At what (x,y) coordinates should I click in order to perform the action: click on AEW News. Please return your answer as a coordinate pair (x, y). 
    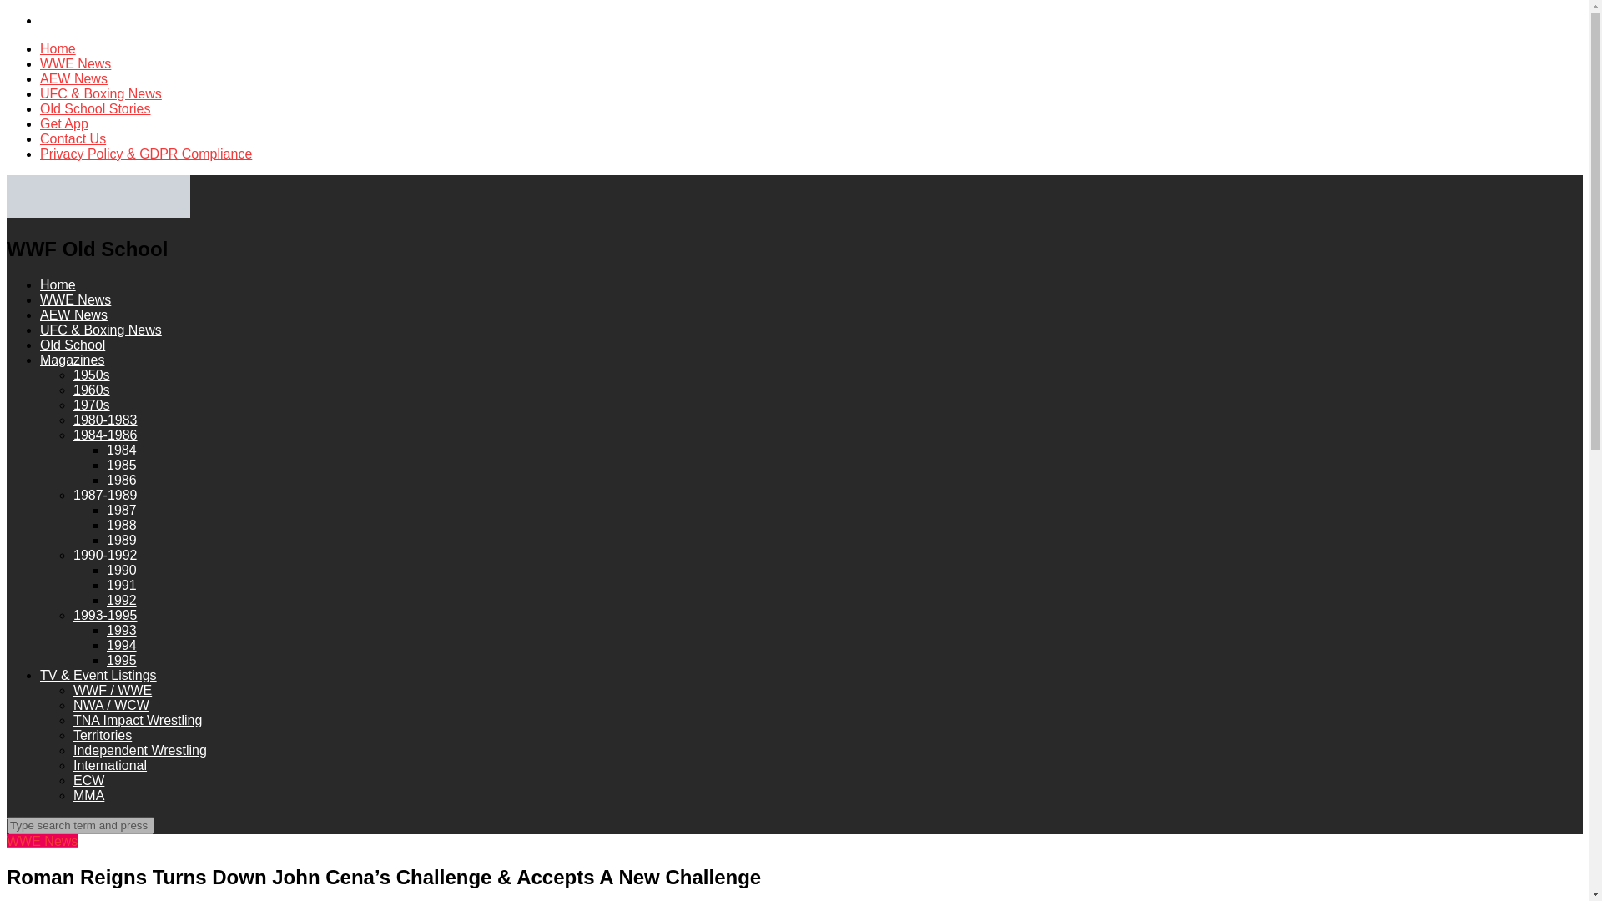
    Looking at the image, I should click on (73, 78).